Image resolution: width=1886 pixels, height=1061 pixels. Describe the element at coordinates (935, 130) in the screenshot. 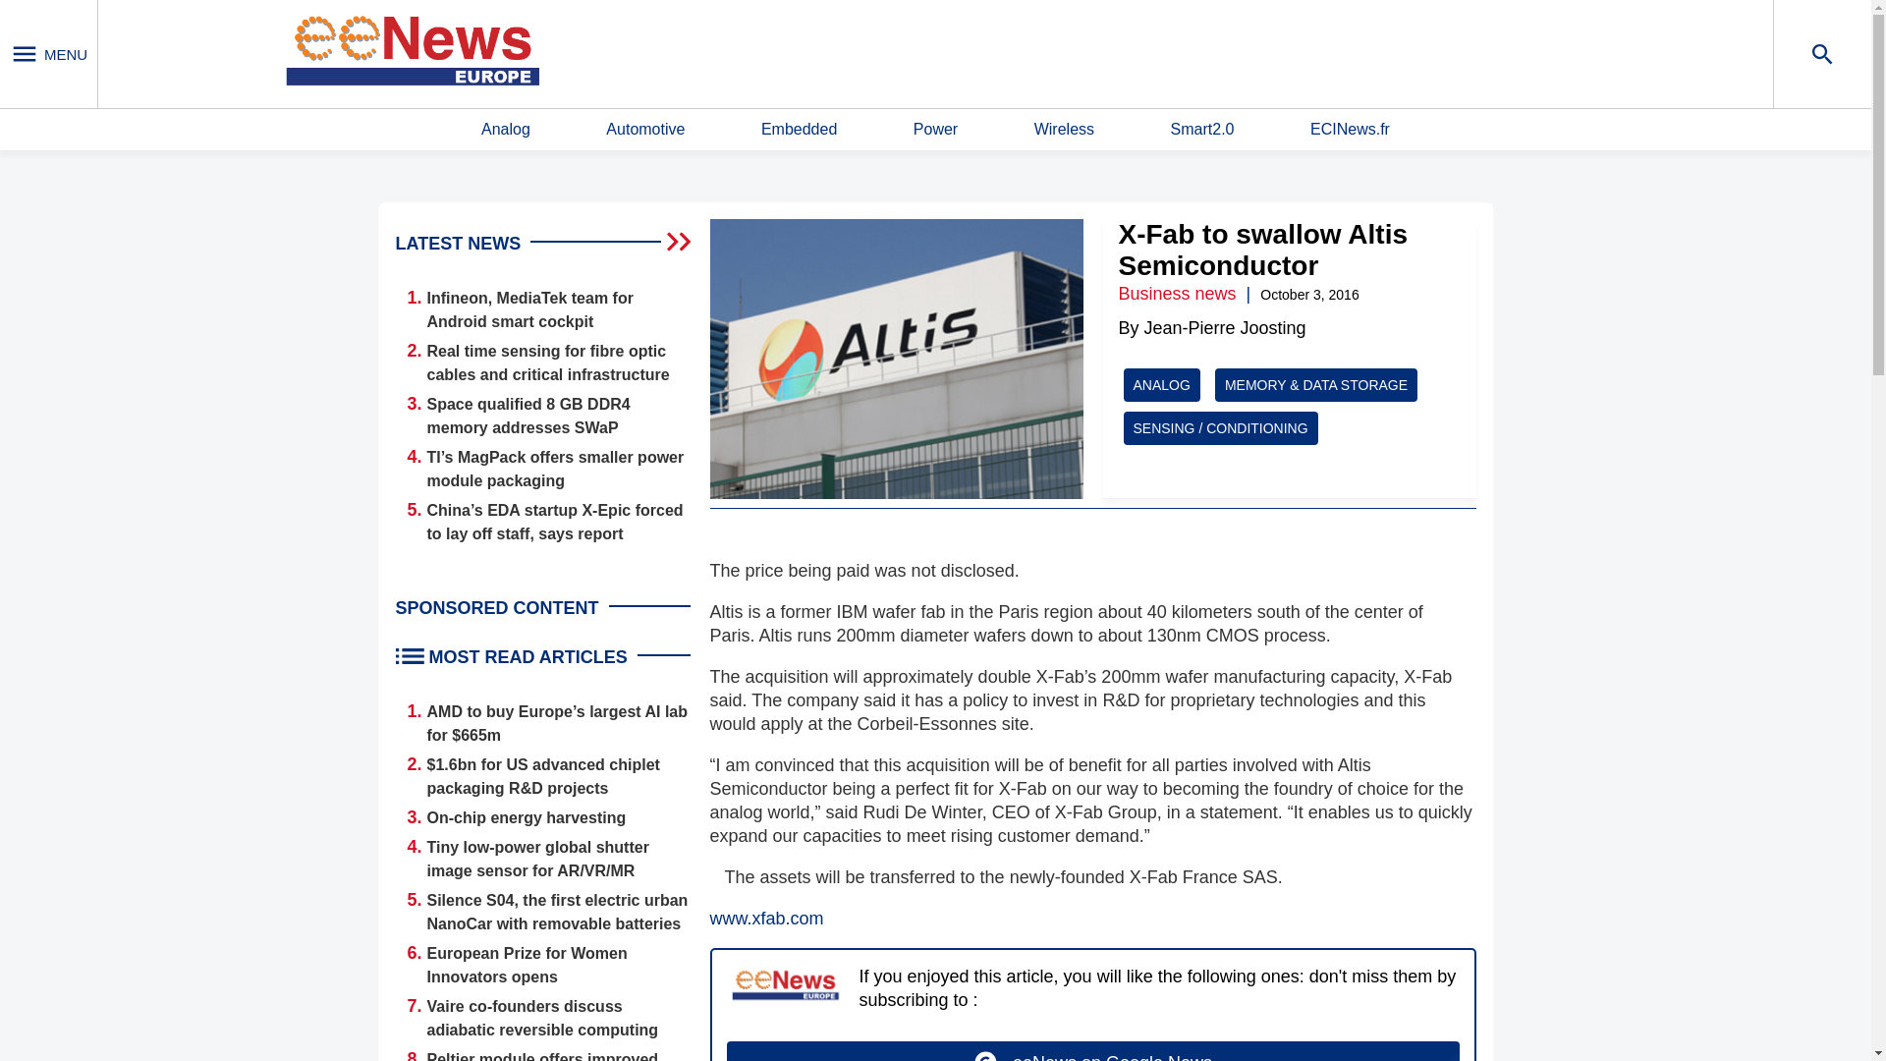

I see `Power` at that location.